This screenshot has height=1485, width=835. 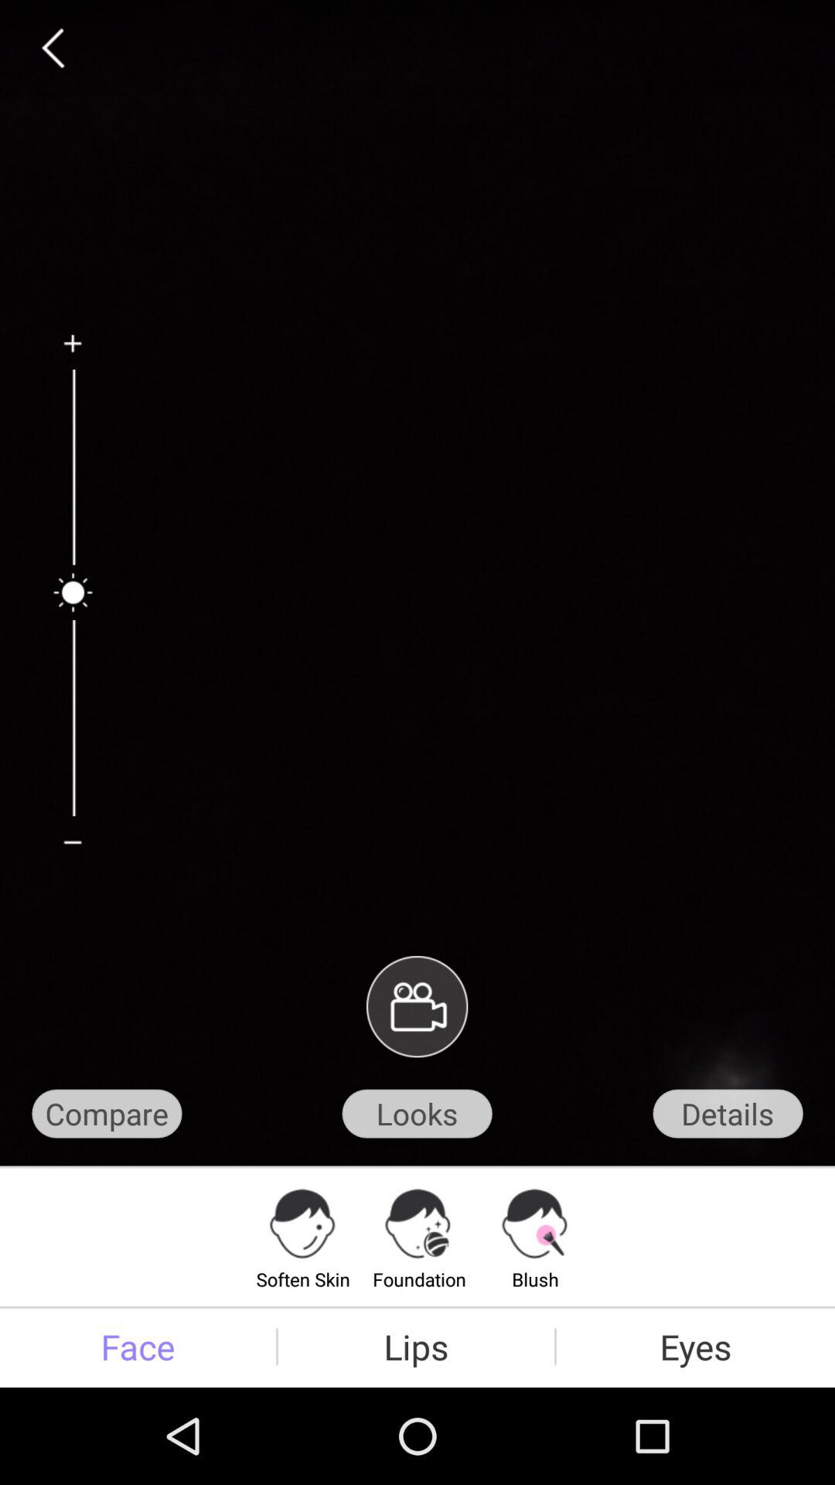 What do you see at coordinates (419, 1236) in the screenshot?
I see `select the foundation button on the page` at bounding box center [419, 1236].